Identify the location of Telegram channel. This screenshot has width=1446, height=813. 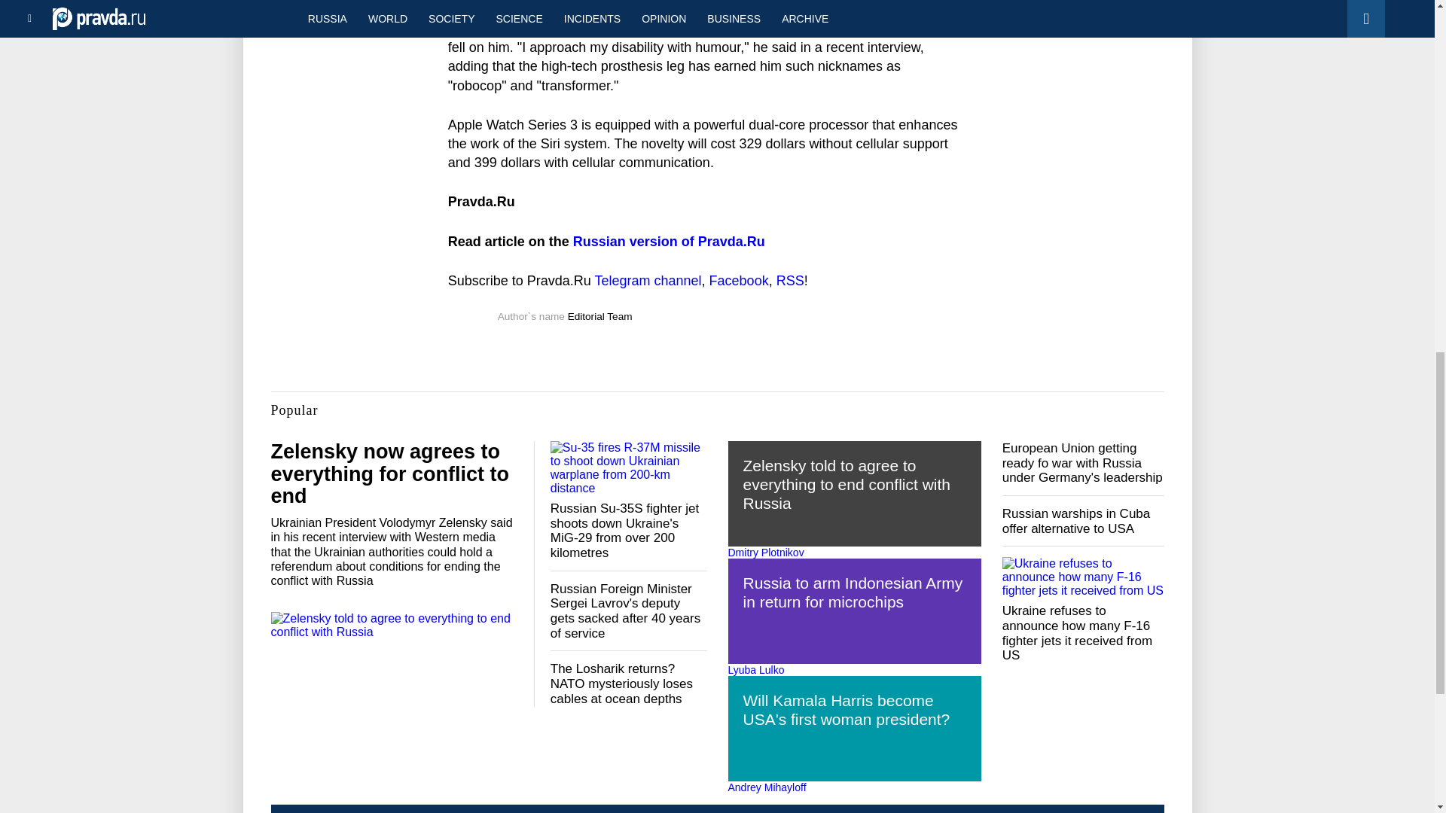
(648, 280).